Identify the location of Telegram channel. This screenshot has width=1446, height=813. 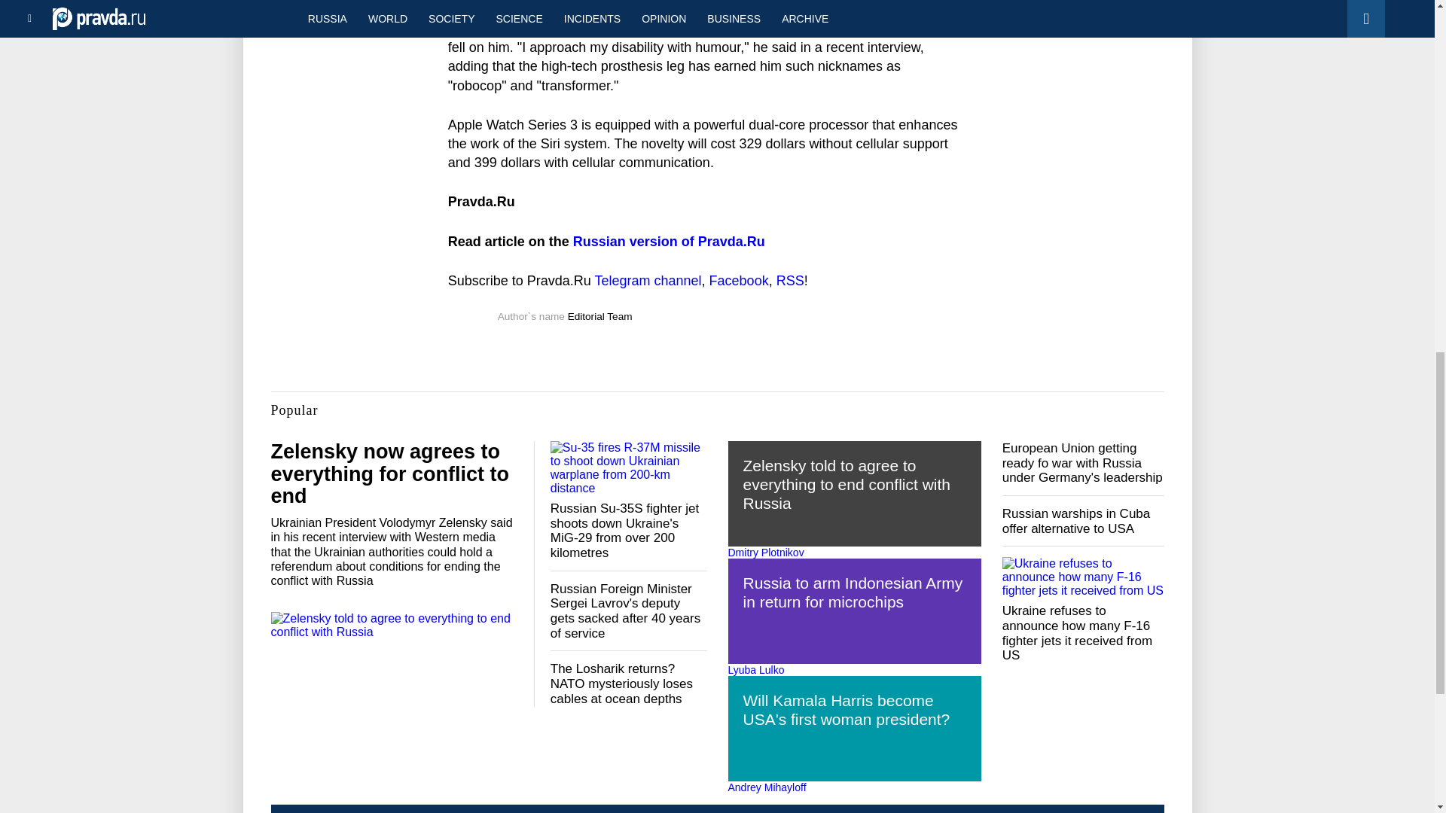
(648, 280).